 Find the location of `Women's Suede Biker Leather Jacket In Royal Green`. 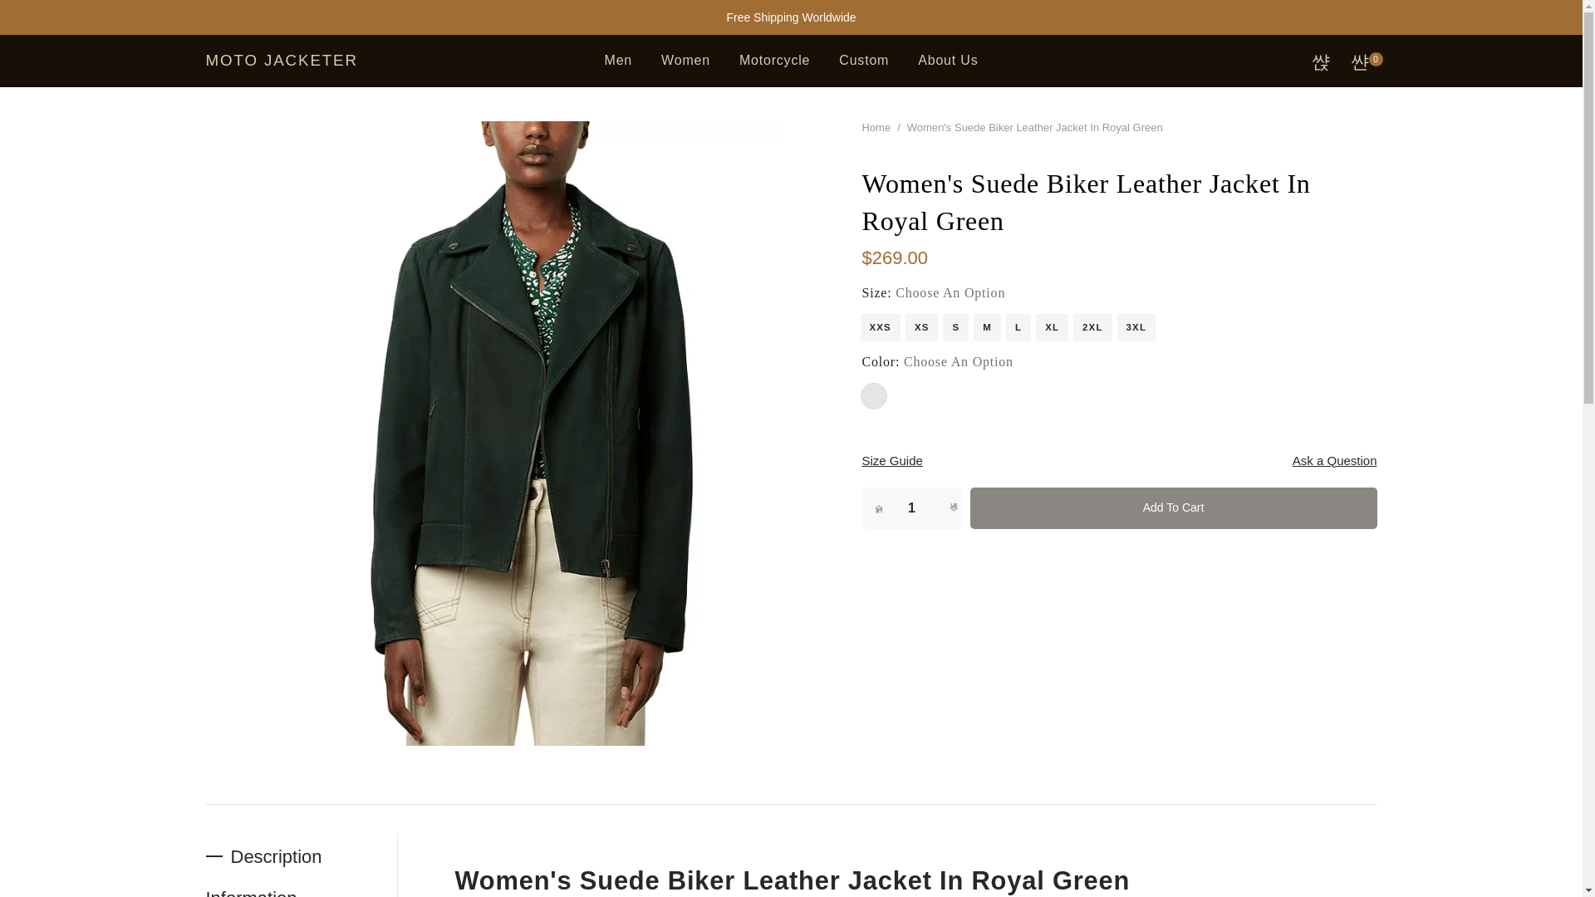

Women's Suede Biker Leather Jacket In Royal Green is located at coordinates (793, 880).